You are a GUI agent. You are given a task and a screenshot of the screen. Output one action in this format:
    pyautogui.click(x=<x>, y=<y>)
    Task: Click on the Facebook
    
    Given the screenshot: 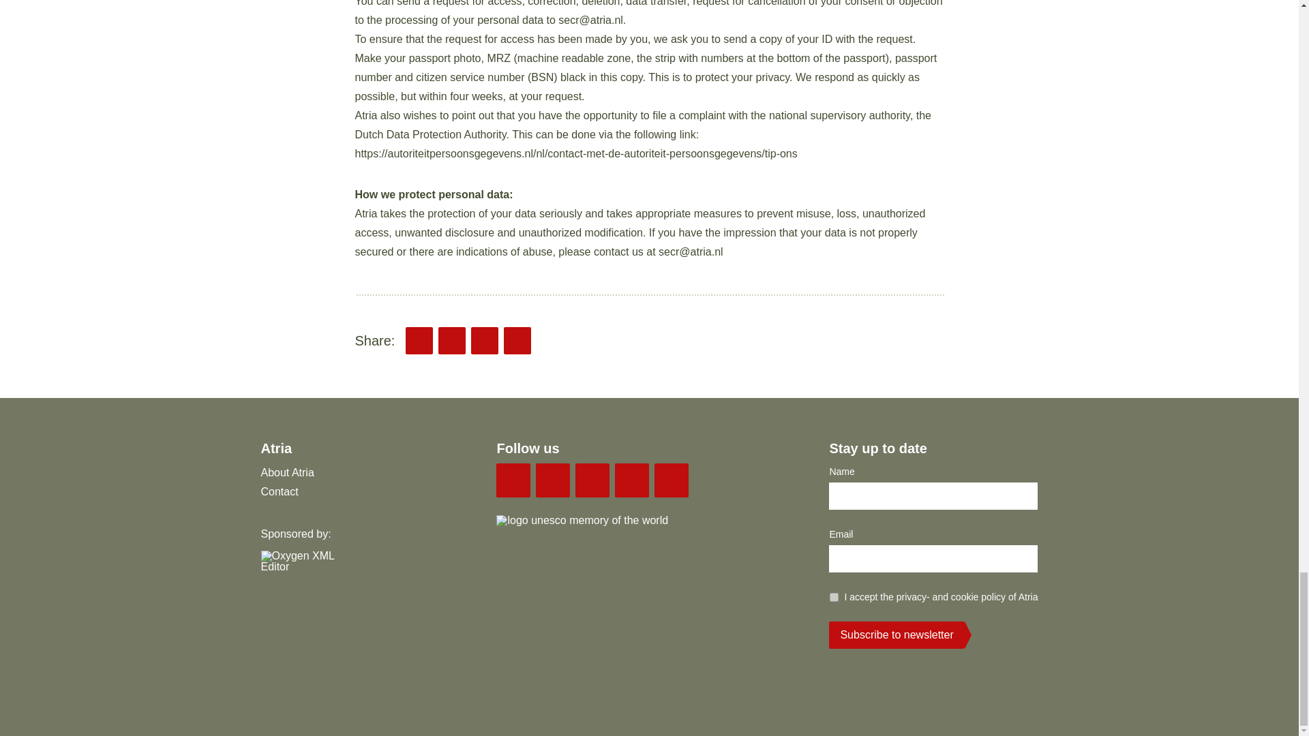 What is the action you would take?
    pyautogui.click(x=517, y=340)
    